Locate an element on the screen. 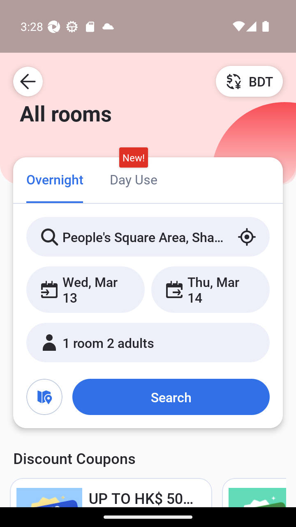 The image size is (296, 527). BDT is located at coordinates (249, 81).